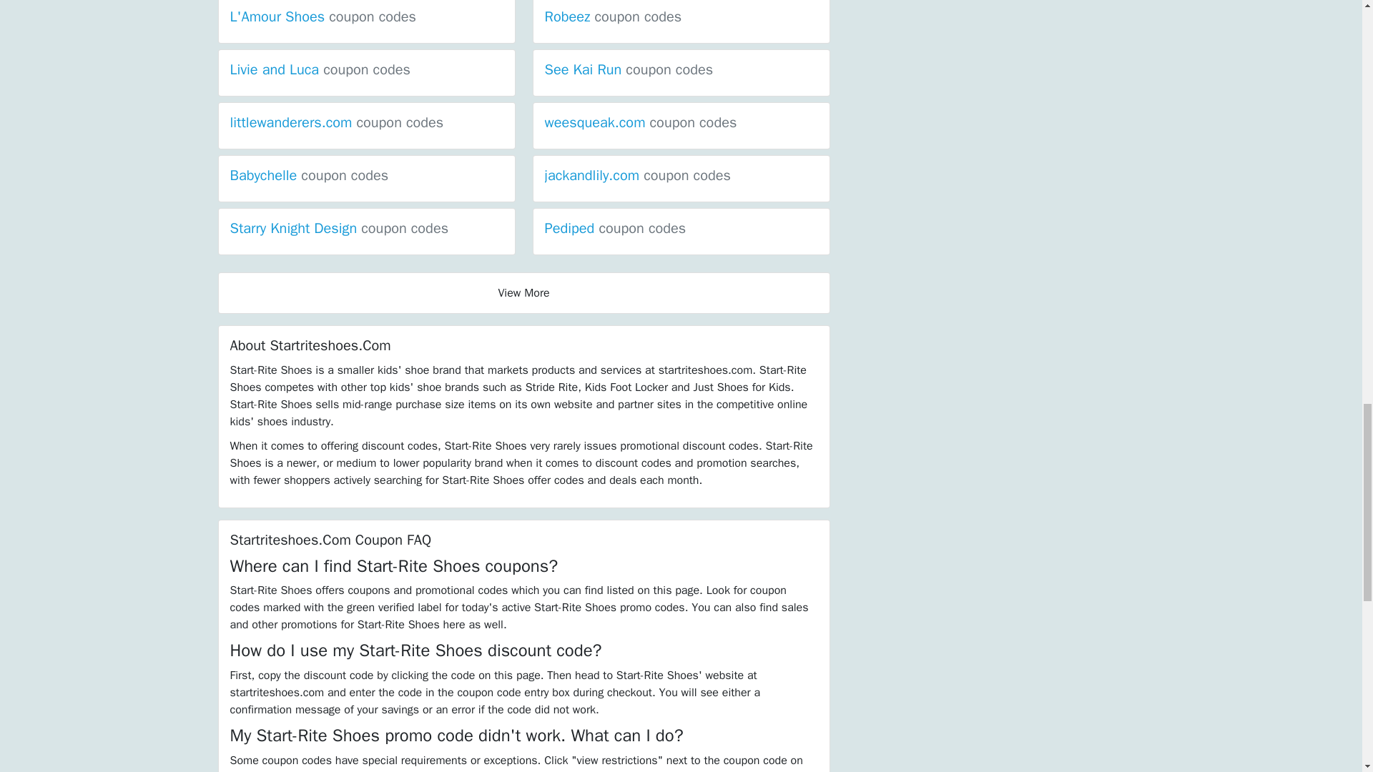 The image size is (1373, 772). I want to click on weesqueak.com coupon codes, so click(641, 122).